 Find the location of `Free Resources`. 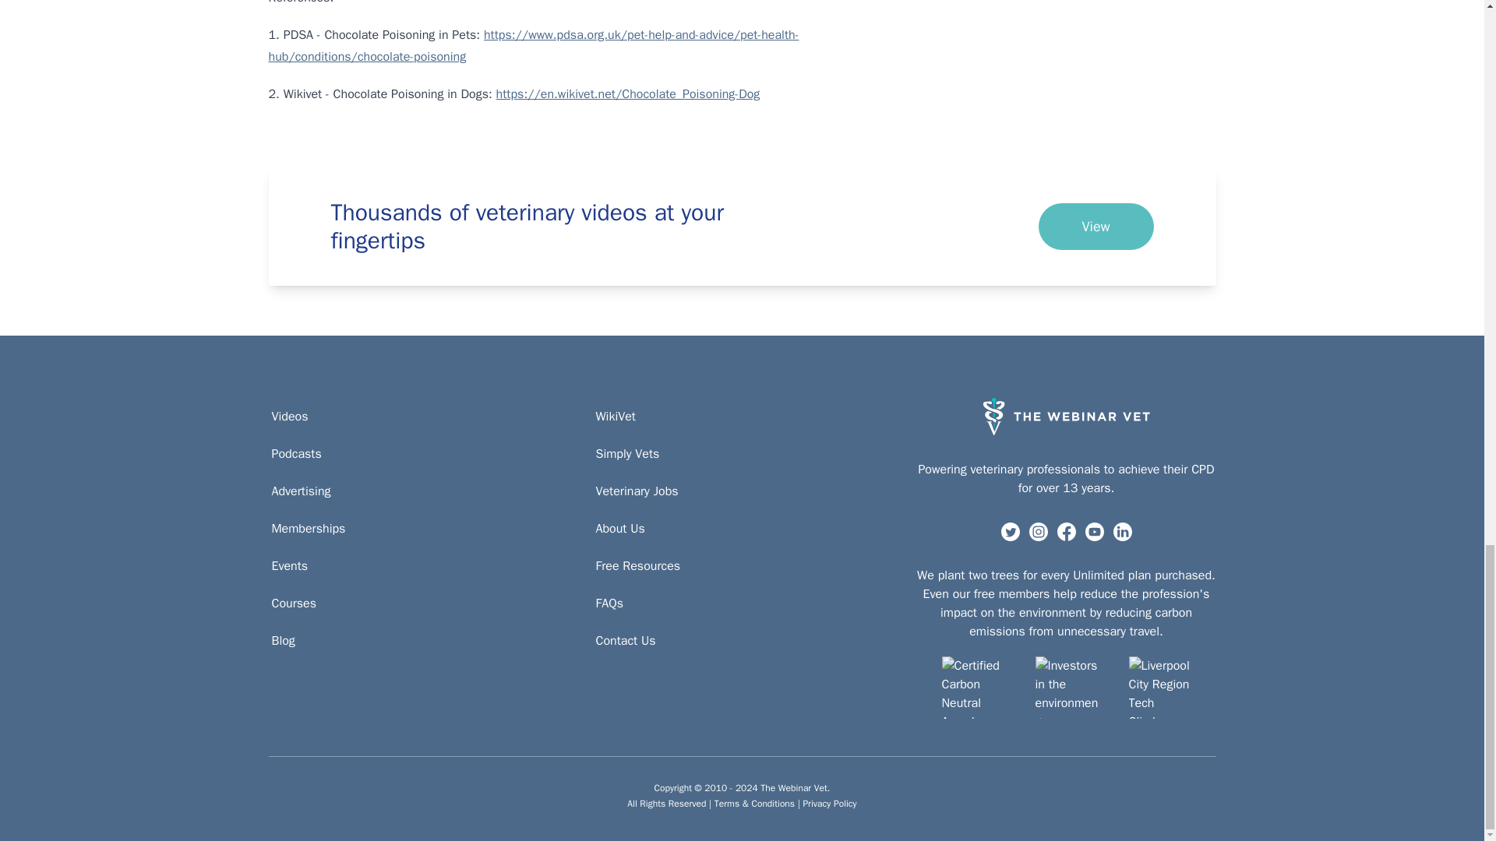

Free Resources is located at coordinates (637, 565).